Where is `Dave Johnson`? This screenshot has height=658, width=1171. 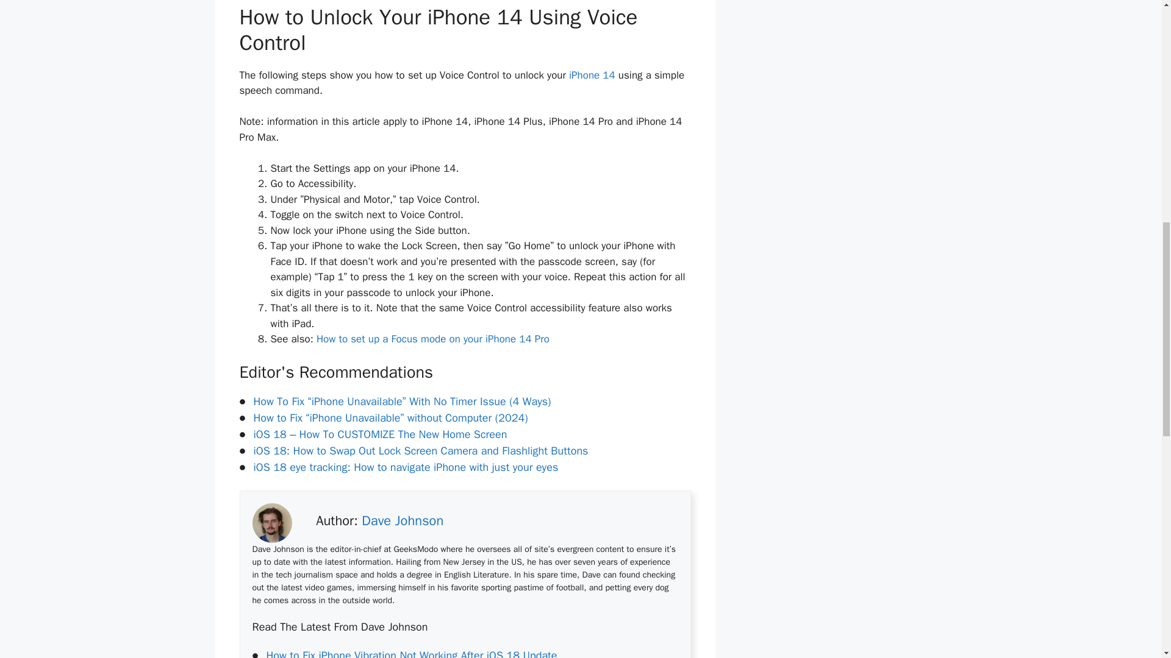
Dave Johnson is located at coordinates (403, 521).